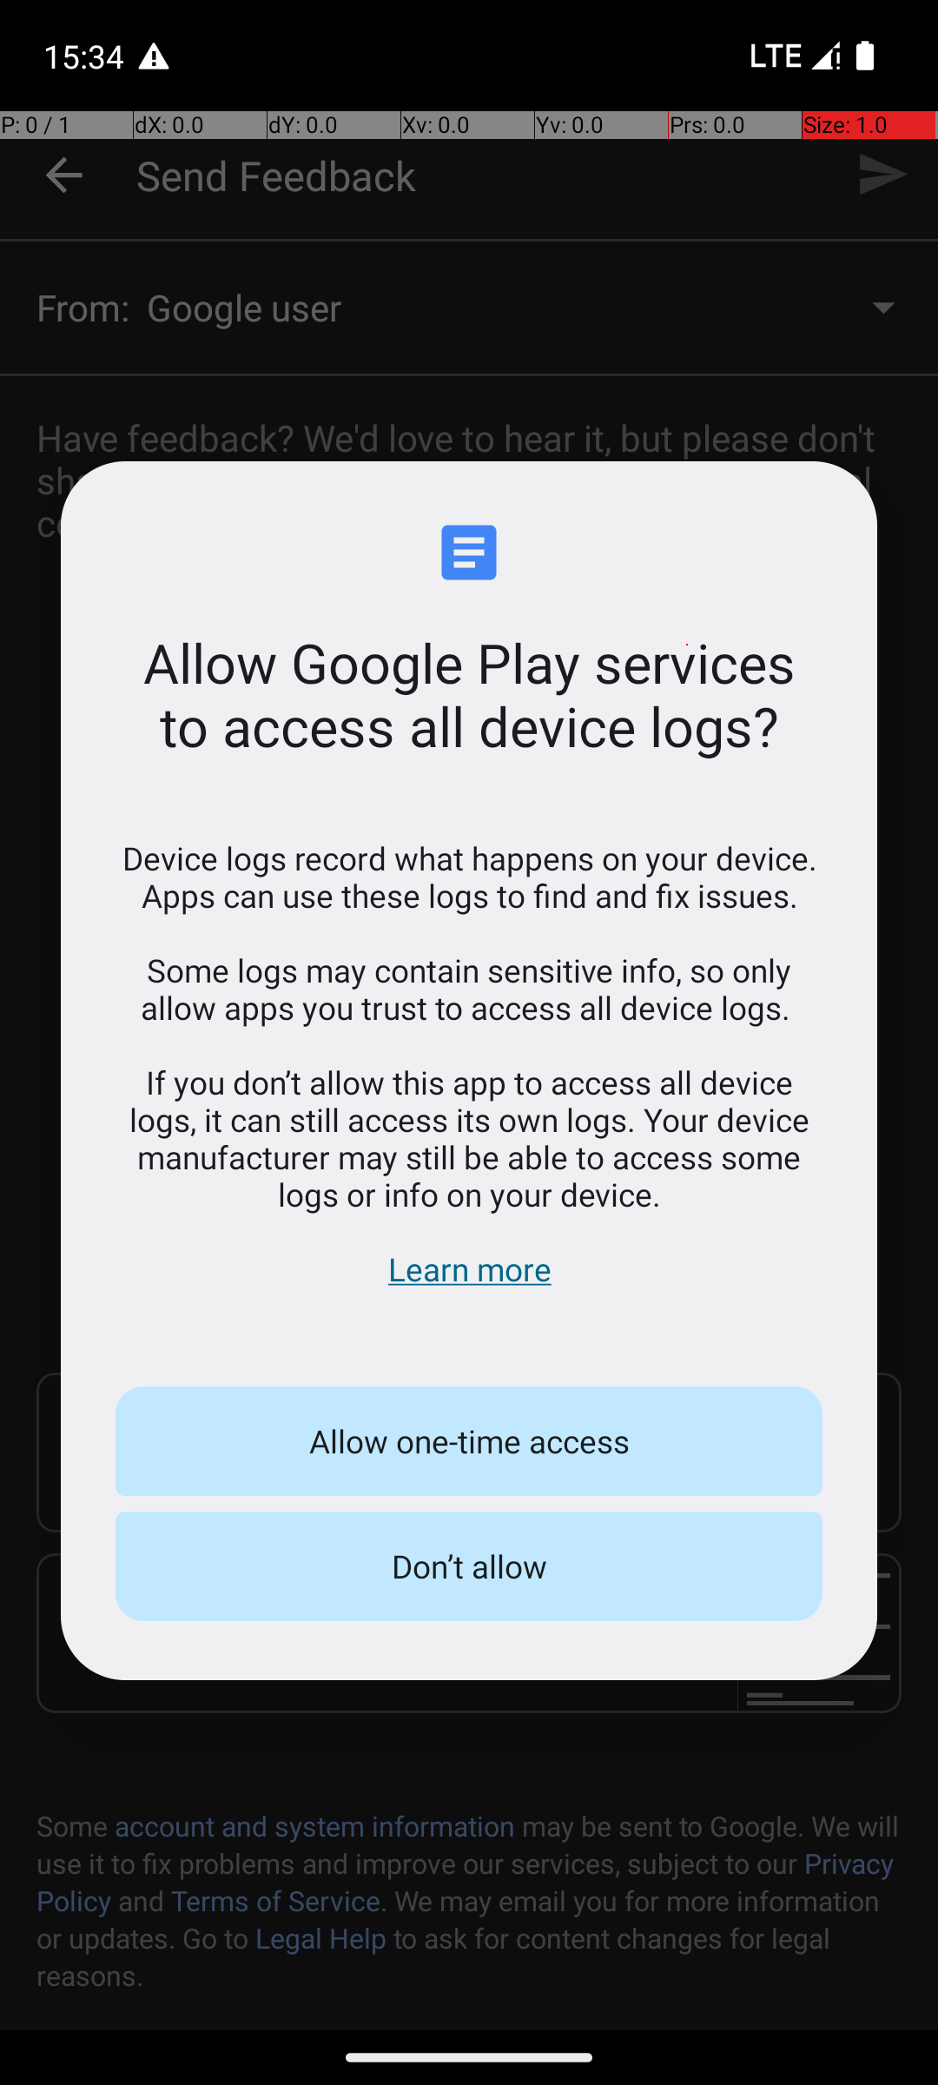  Describe the element at coordinates (469, 1441) in the screenshot. I see `Allow one-time access` at that location.